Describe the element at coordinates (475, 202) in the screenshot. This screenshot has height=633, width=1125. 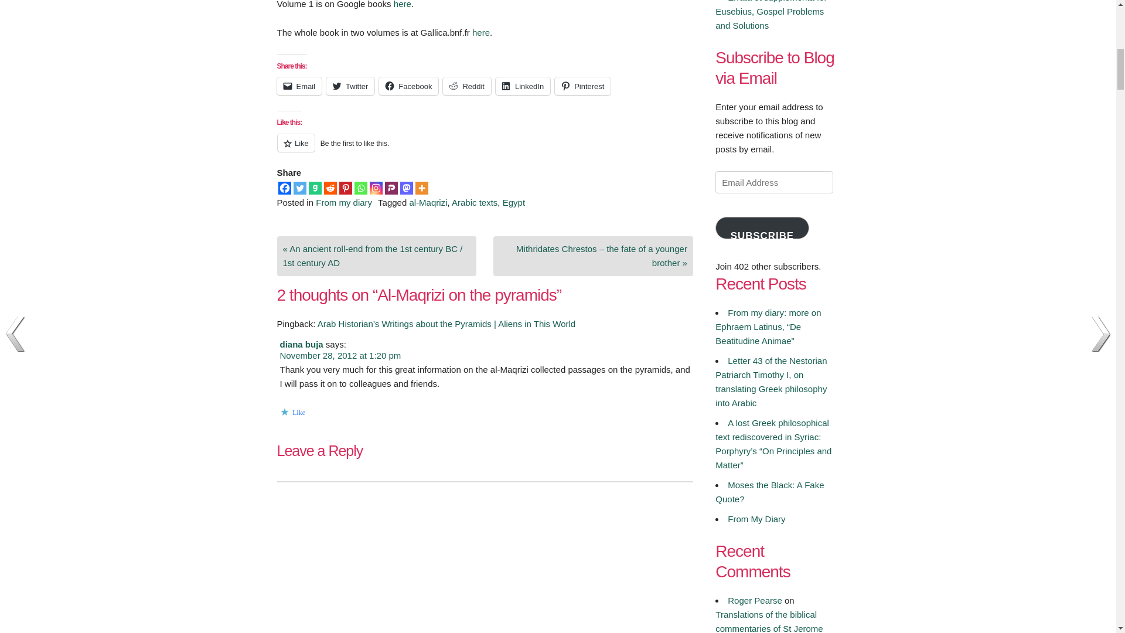
I see `Arabic texts` at that location.